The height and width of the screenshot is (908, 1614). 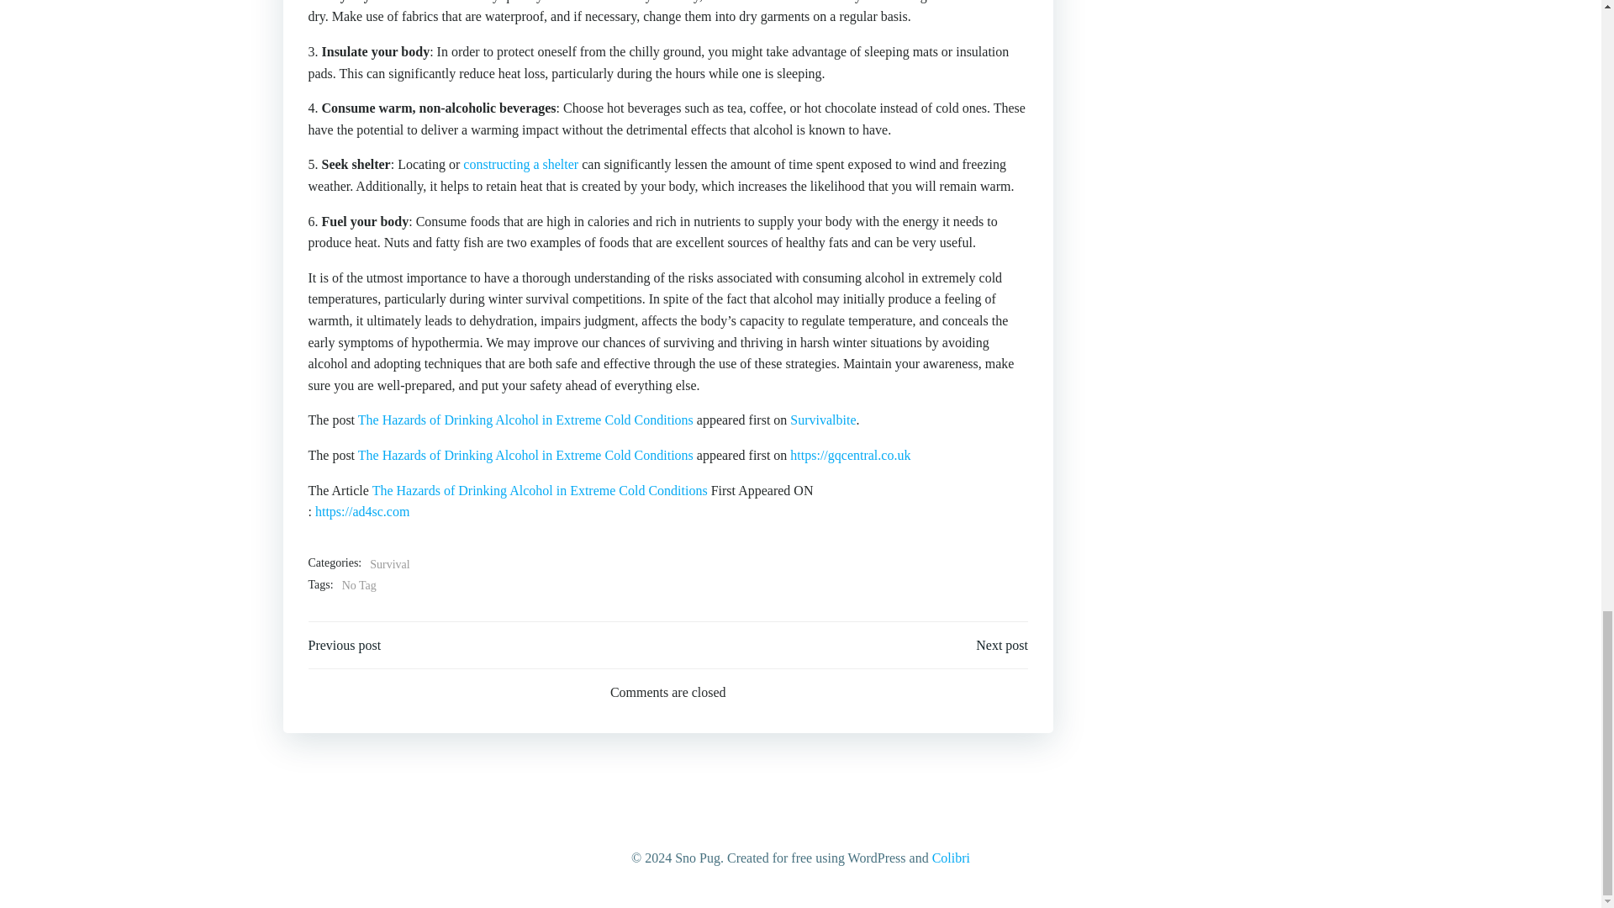 What do you see at coordinates (1002, 646) in the screenshot?
I see `Next post` at bounding box center [1002, 646].